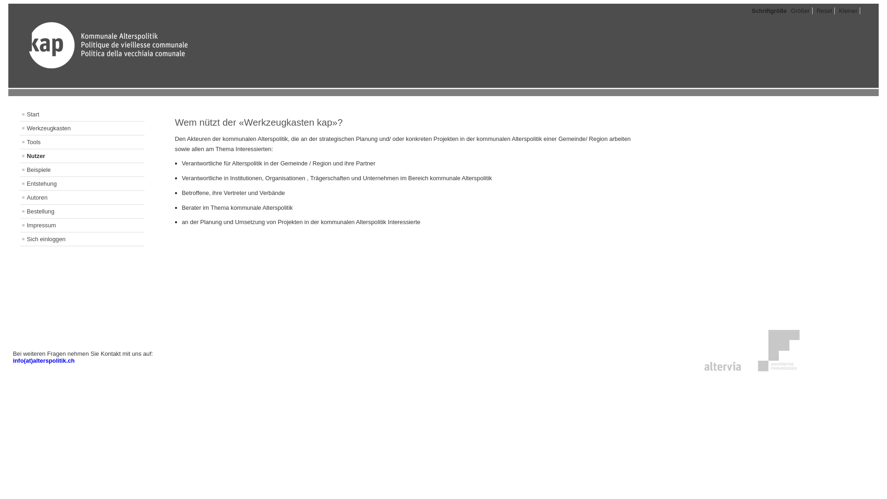 The image size is (887, 499). Describe the element at coordinates (82, 239) in the screenshot. I see `Sich einloggen` at that location.